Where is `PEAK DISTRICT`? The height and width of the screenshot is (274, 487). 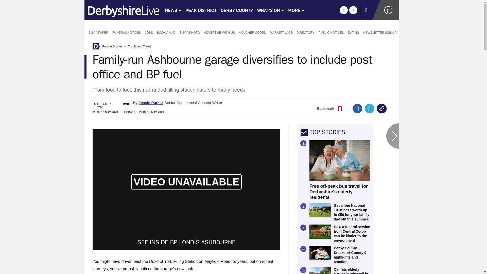
PEAK DISTRICT is located at coordinates (201, 10).